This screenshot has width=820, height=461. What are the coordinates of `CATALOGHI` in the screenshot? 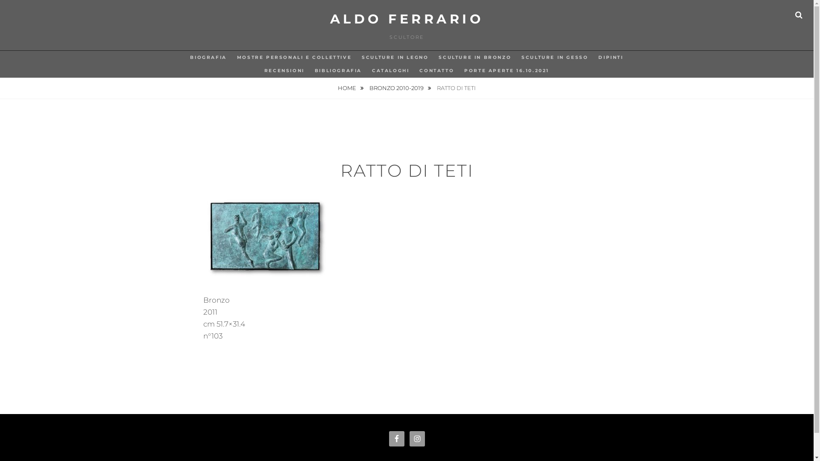 It's located at (390, 71).